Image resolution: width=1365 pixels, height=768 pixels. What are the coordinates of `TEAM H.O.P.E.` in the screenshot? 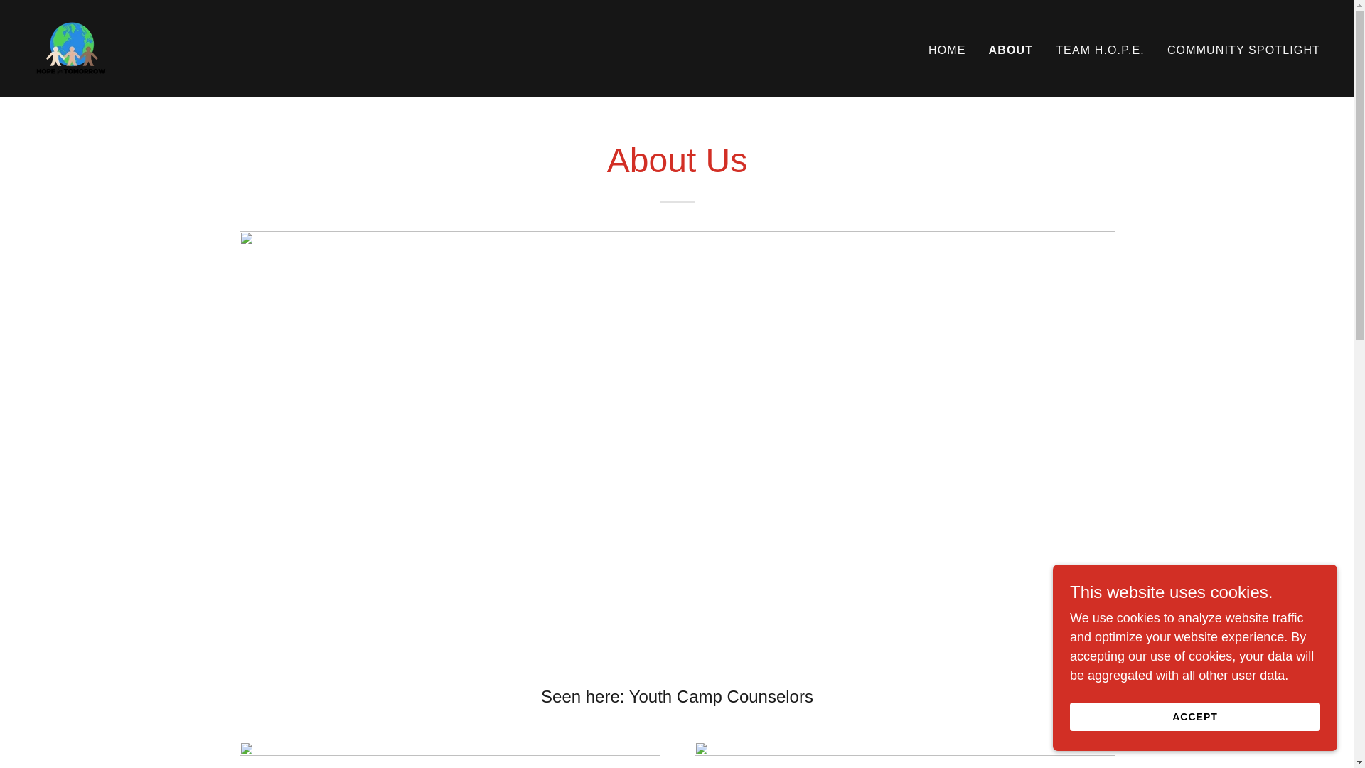 It's located at (1100, 49).